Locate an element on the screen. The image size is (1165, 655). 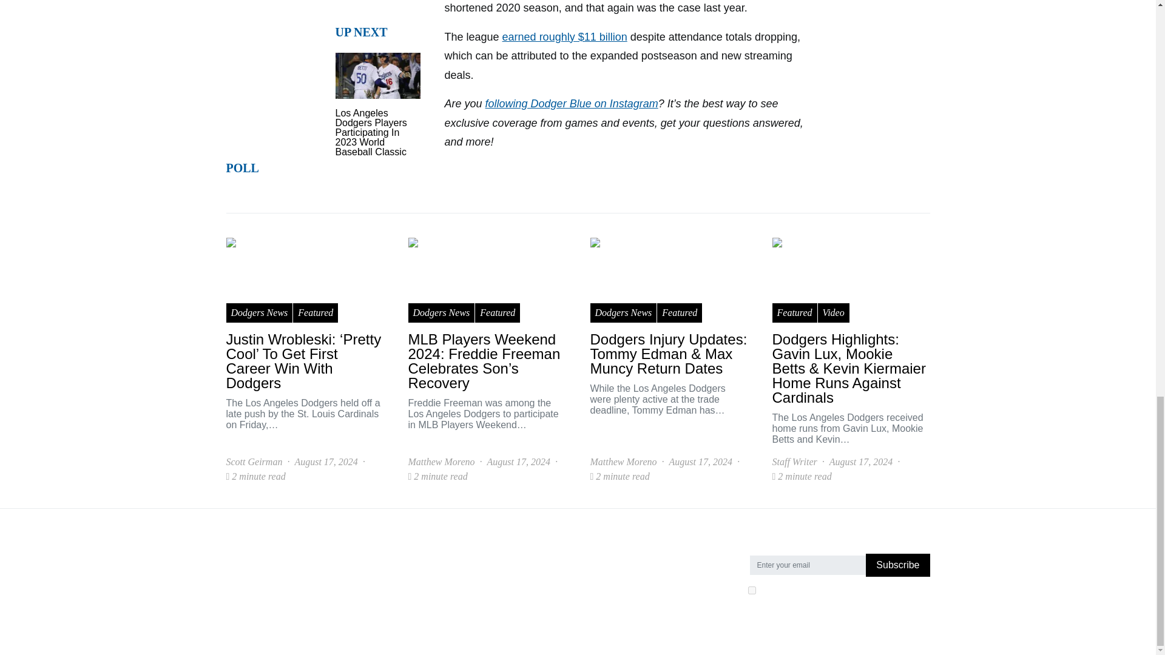
View all posts by Scott Geirman is located at coordinates (254, 462).